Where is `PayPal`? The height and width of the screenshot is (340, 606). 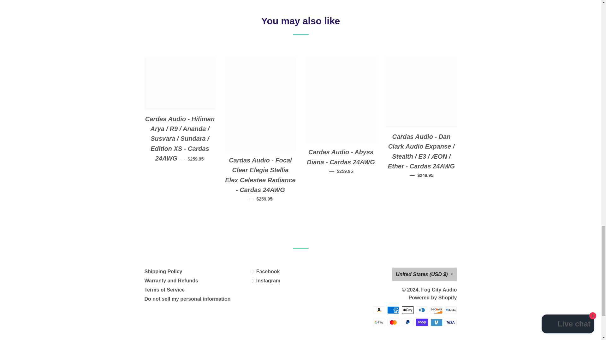 PayPal is located at coordinates (408, 322).